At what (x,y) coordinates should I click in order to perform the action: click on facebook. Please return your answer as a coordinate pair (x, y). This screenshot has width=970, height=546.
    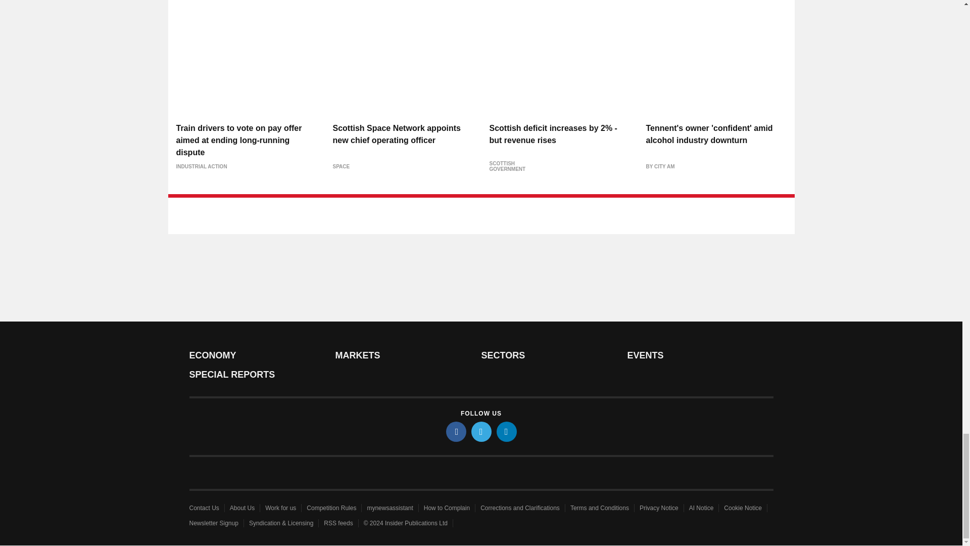
    Looking at the image, I should click on (455, 431).